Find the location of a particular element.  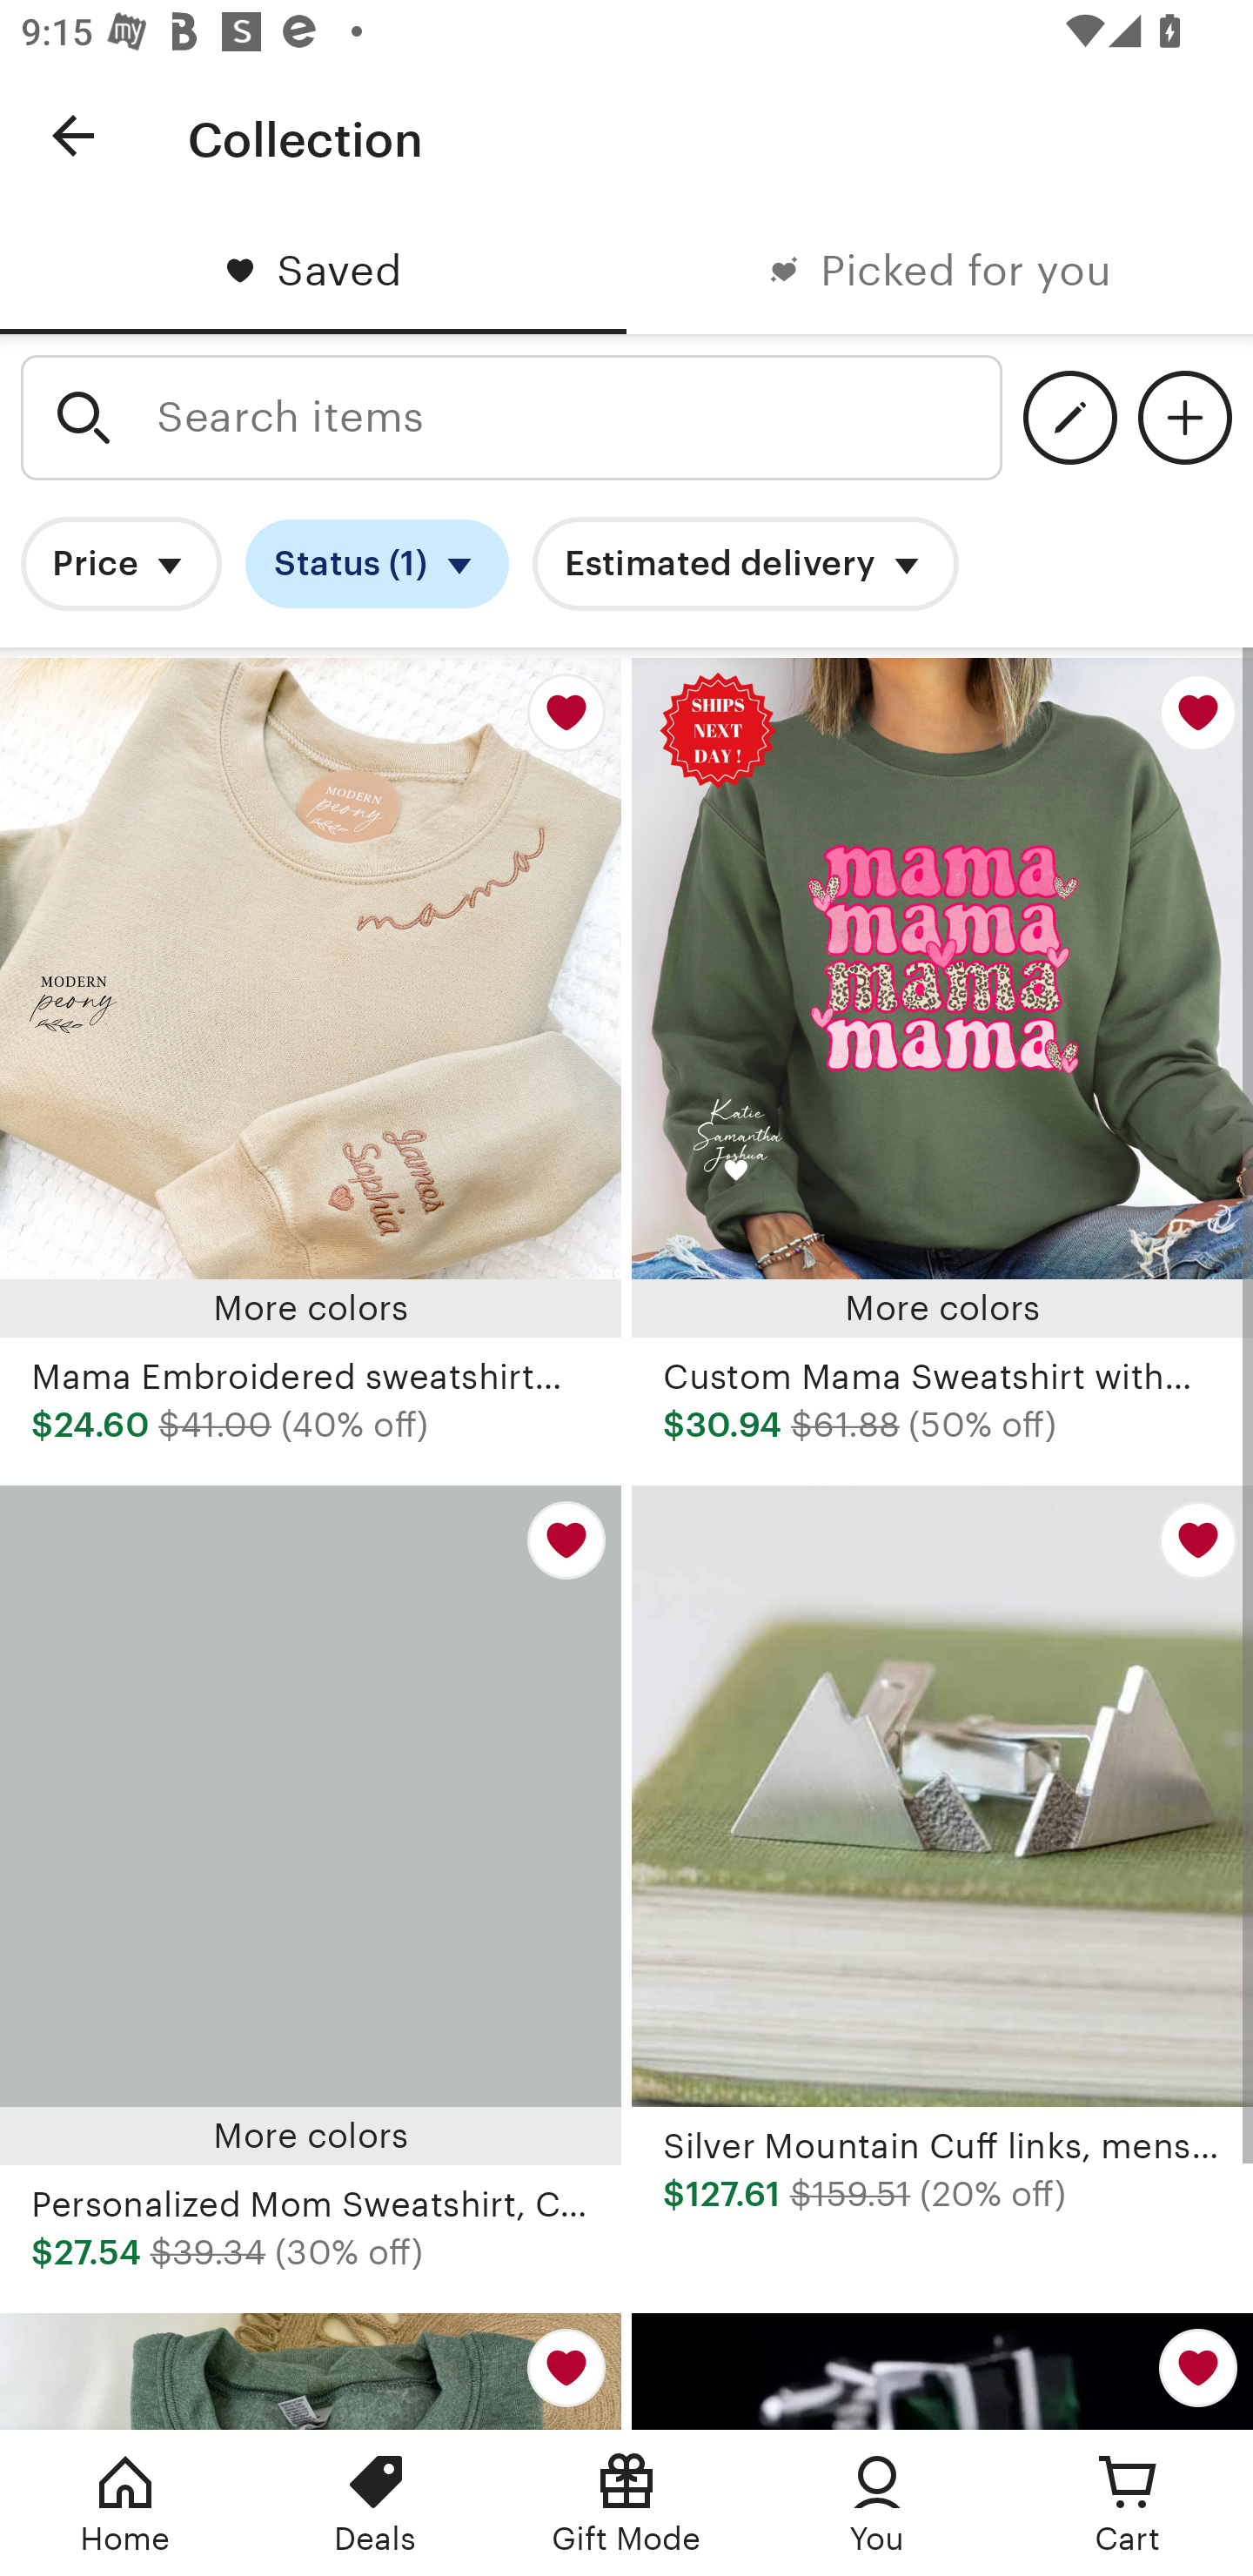

Picked for you, tab 2 of 2 Picked for you is located at coordinates (940, 272).